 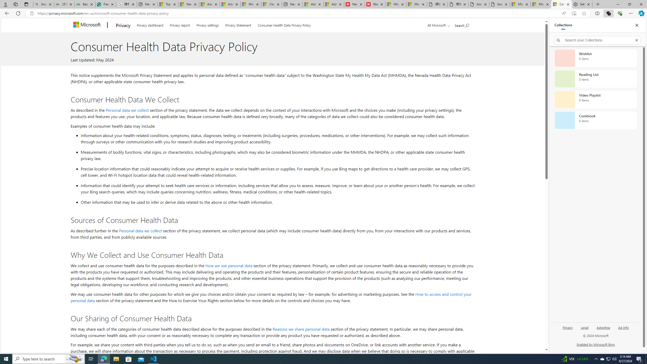 What do you see at coordinates (499, 4) in the screenshot?
I see `itconcepthk.com/projector_solutions.mp4` at bounding box center [499, 4].